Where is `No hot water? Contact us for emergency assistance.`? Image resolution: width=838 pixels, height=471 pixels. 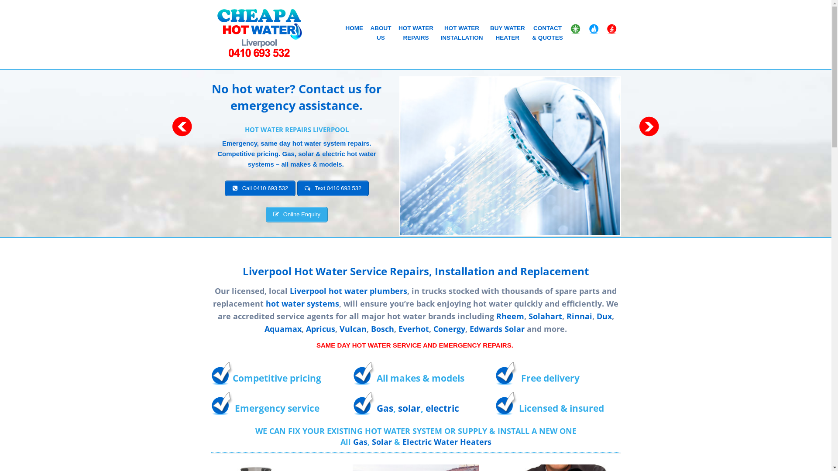 No hot water? Contact us for emergency assistance. is located at coordinates (510, 156).